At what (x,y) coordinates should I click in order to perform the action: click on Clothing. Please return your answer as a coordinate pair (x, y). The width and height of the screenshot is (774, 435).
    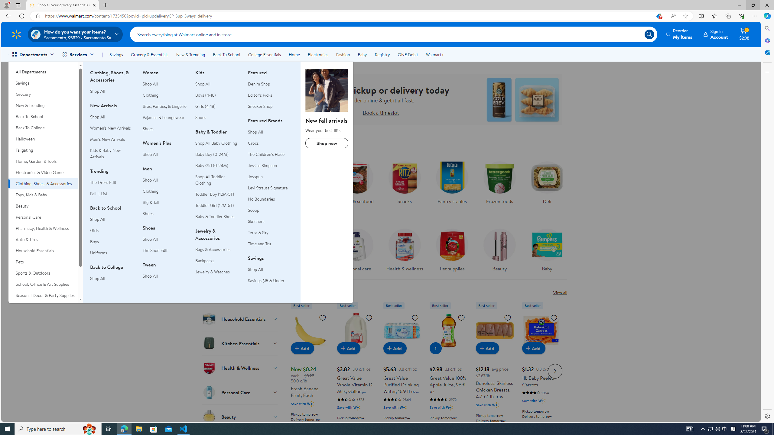
    Looking at the image, I should click on (151, 191).